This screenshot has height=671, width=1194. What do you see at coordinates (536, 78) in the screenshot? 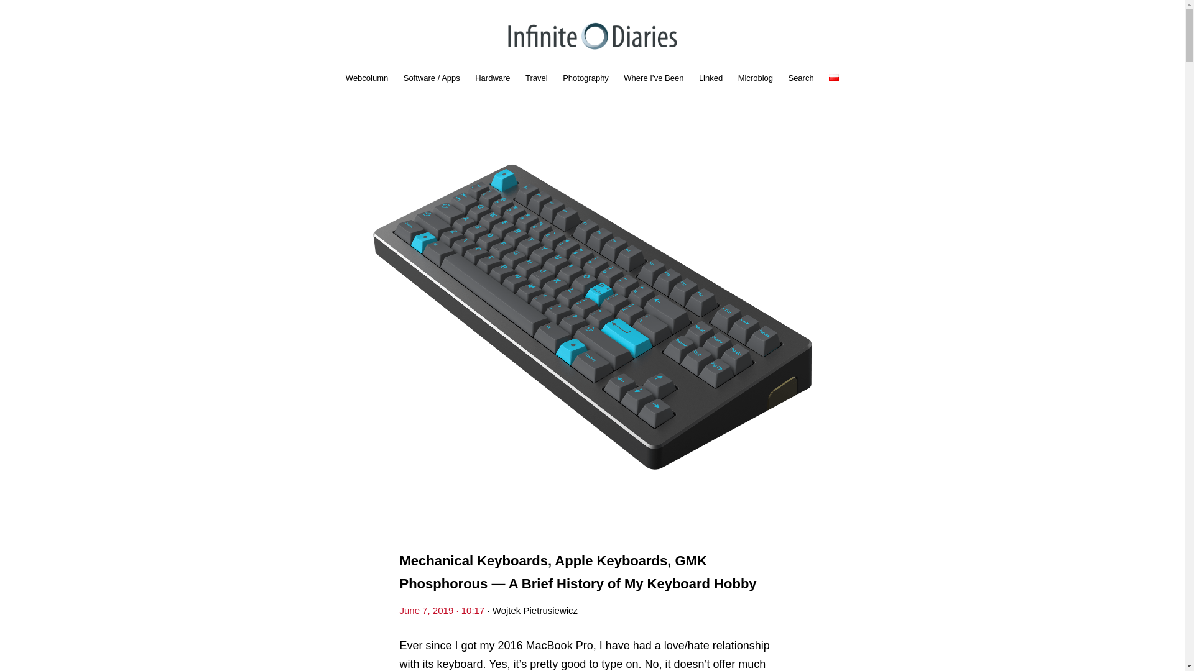
I see `Travel` at bounding box center [536, 78].